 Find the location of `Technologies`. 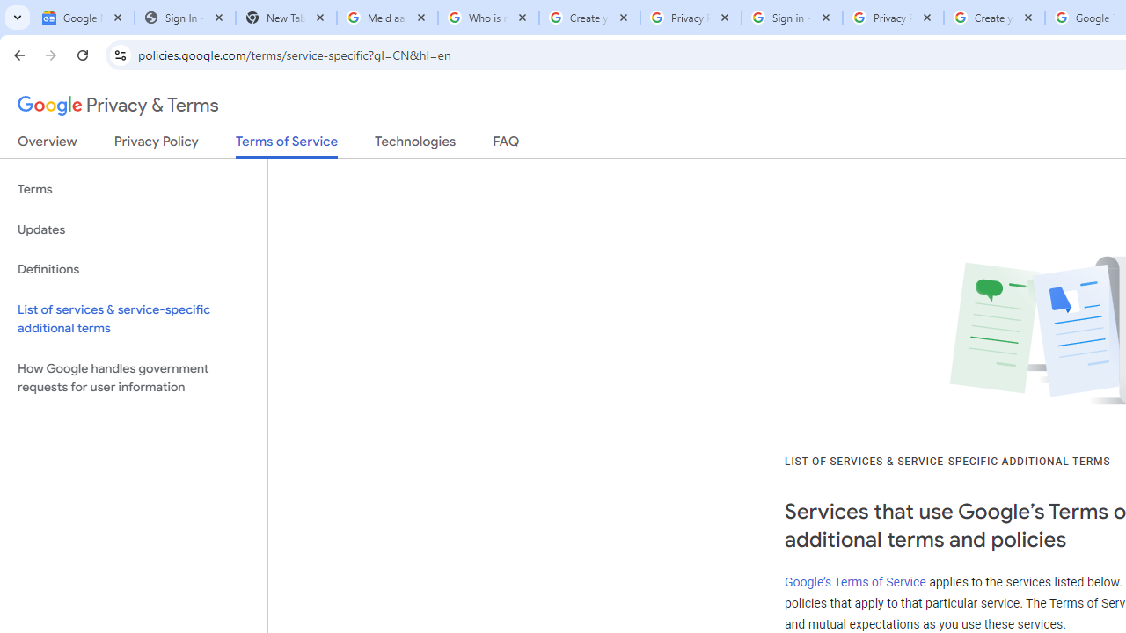

Technologies is located at coordinates (415, 145).